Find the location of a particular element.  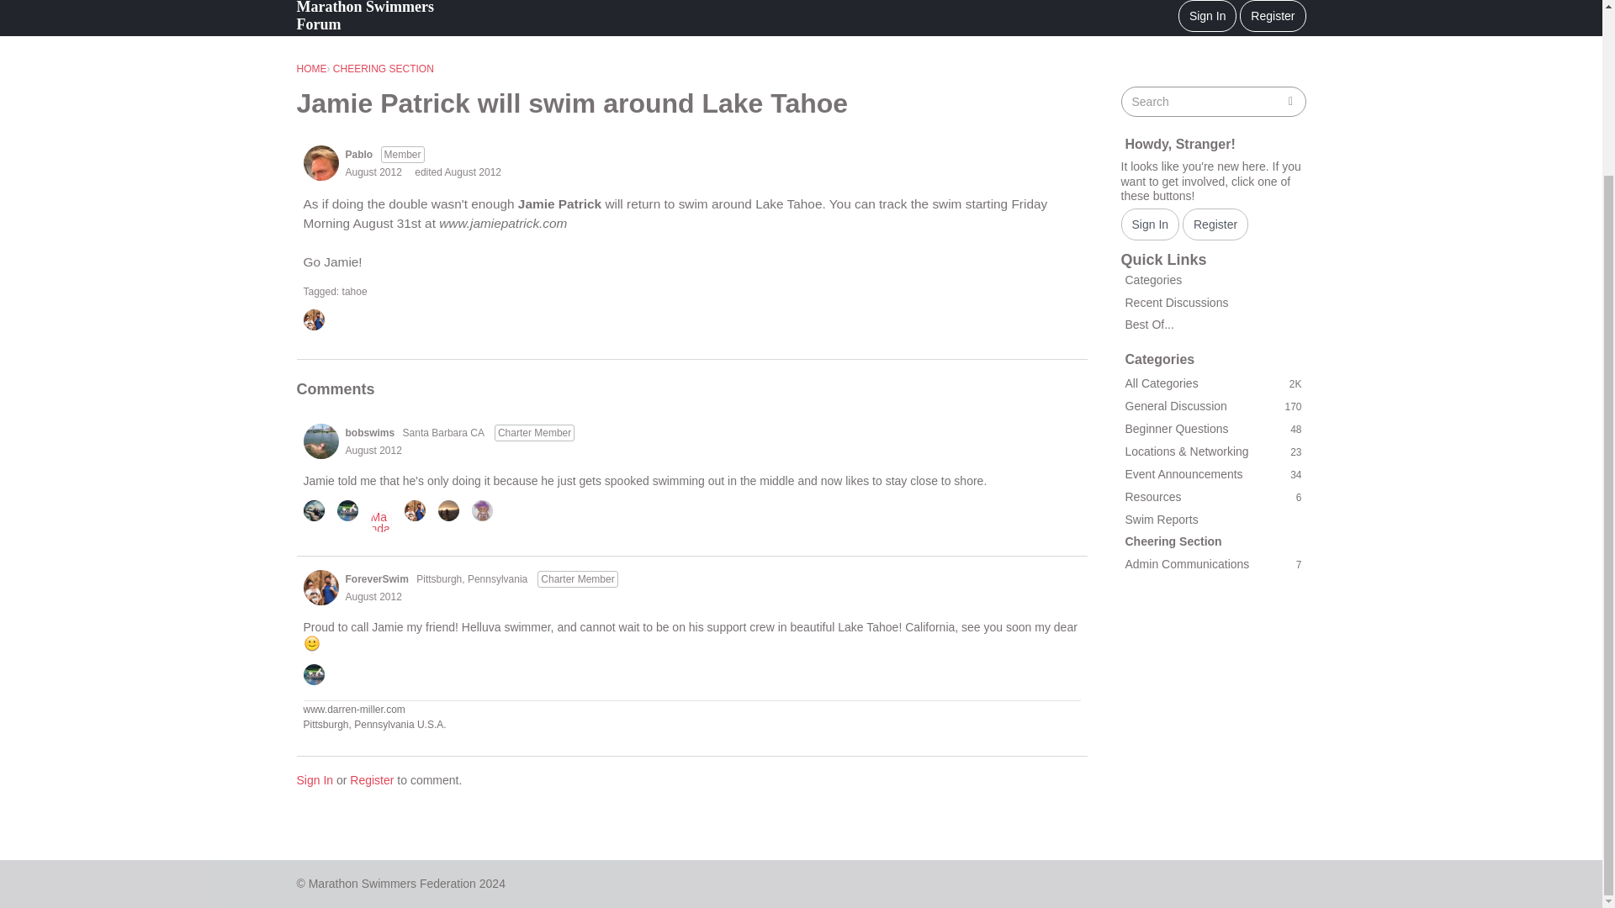

JBirrrd is located at coordinates (481, 510).